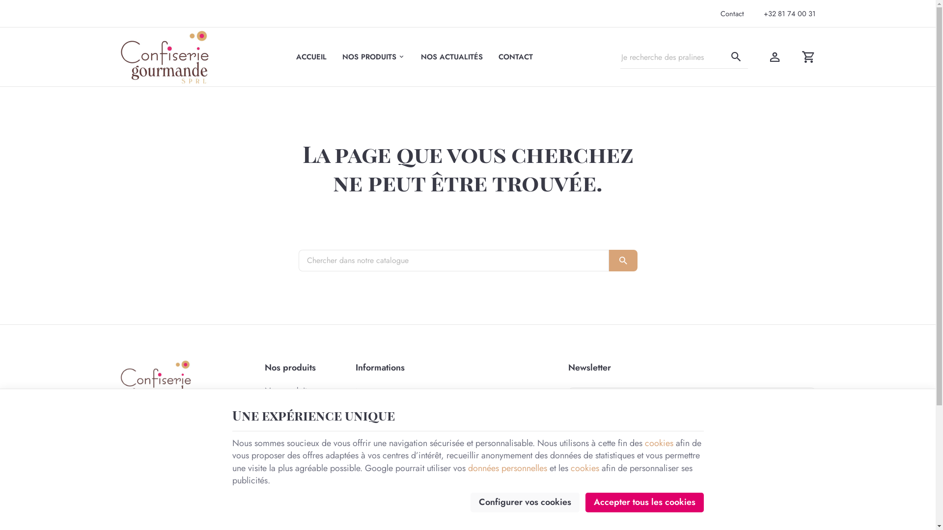 Image resolution: width=943 pixels, height=530 pixels. Describe the element at coordinates (623, 260) in the screenshot. I see `OK` at that location.